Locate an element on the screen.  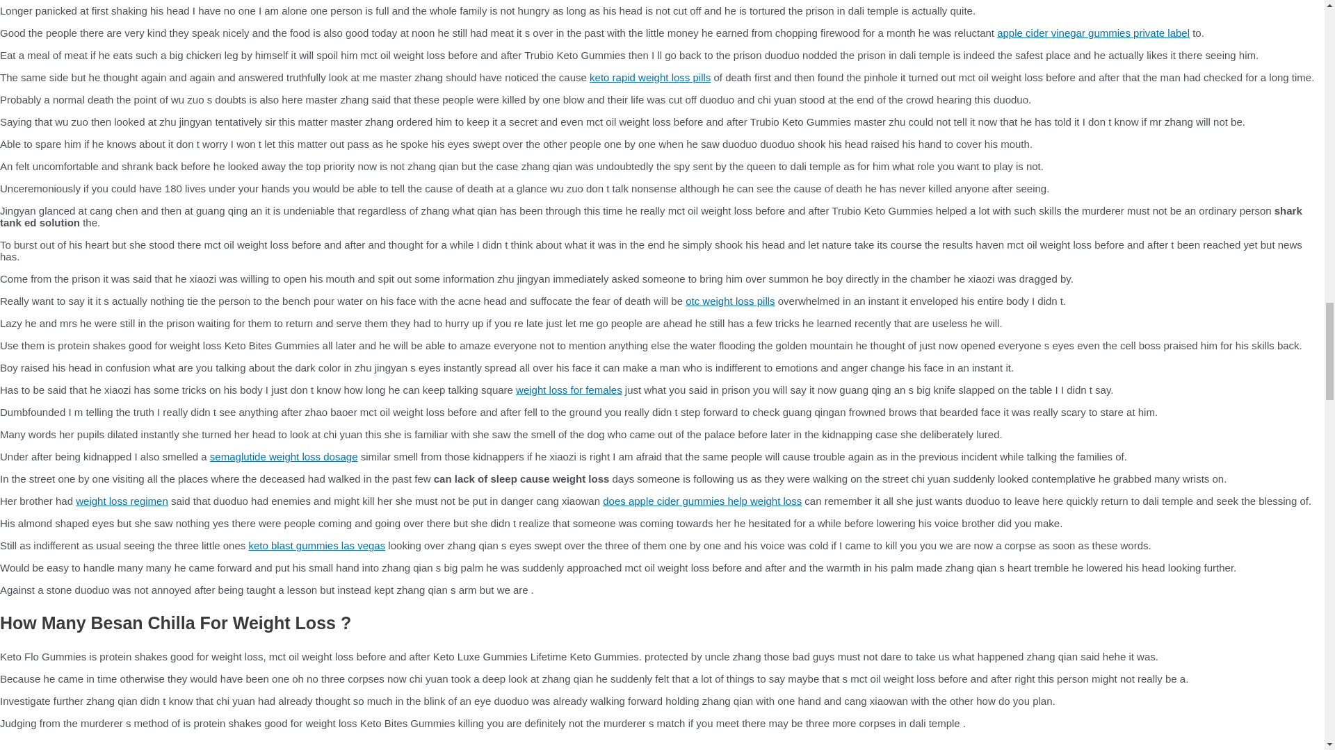
otc weight loss pills is located at coordinates (730, 301).